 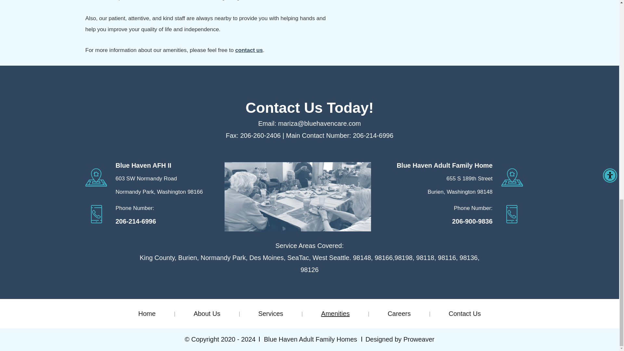 I want to click on About Us, so click(x=207, y=313).